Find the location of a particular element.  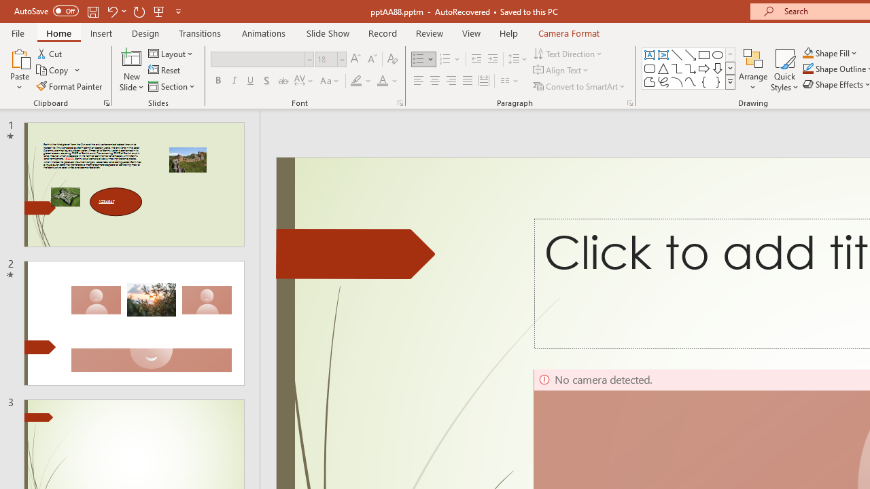

Center is located at coordinates (435, 81).